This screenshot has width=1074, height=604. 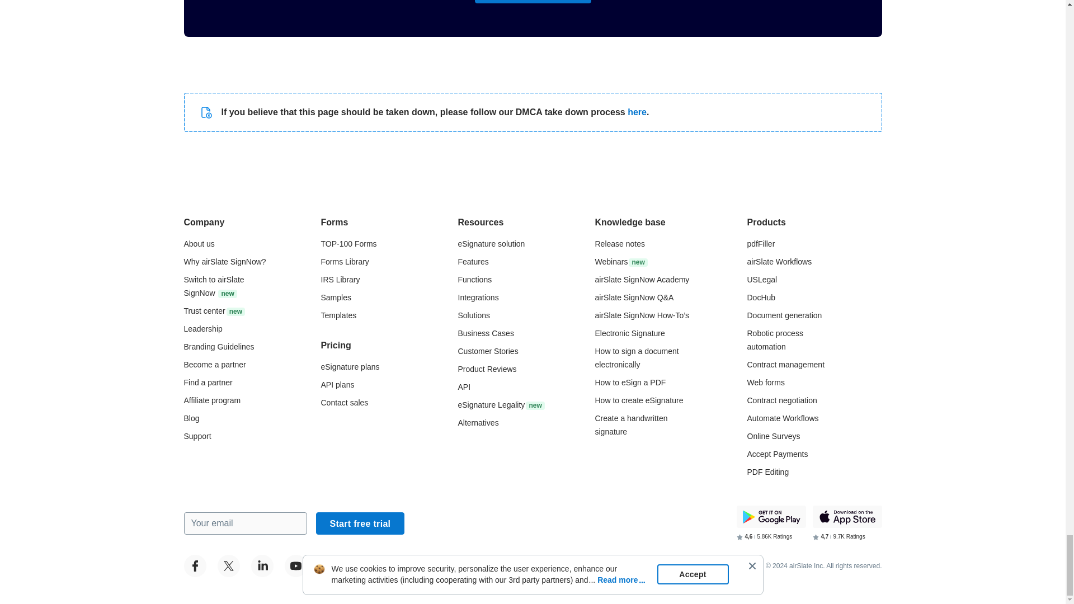 What do you see at coordinates (336, 298) in the screenshot?
I see `Go to the sample documents page` at bounding box center [336, 298].